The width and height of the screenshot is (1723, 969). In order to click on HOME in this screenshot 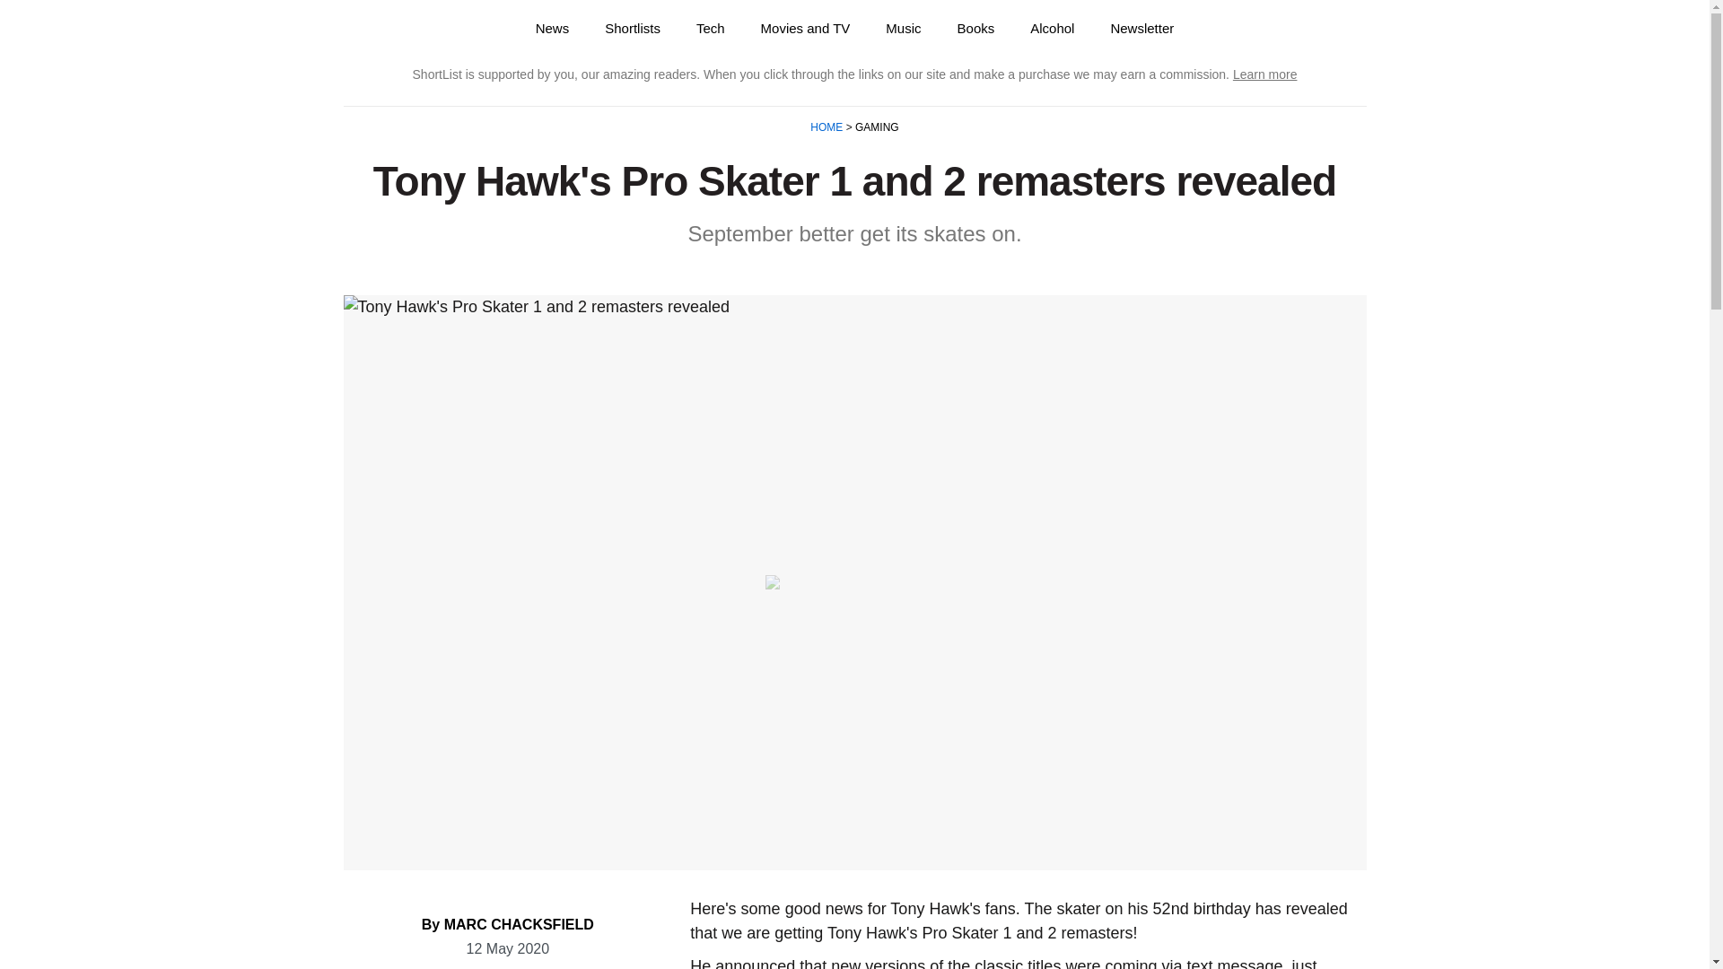, I will do `click(827, 127)`.